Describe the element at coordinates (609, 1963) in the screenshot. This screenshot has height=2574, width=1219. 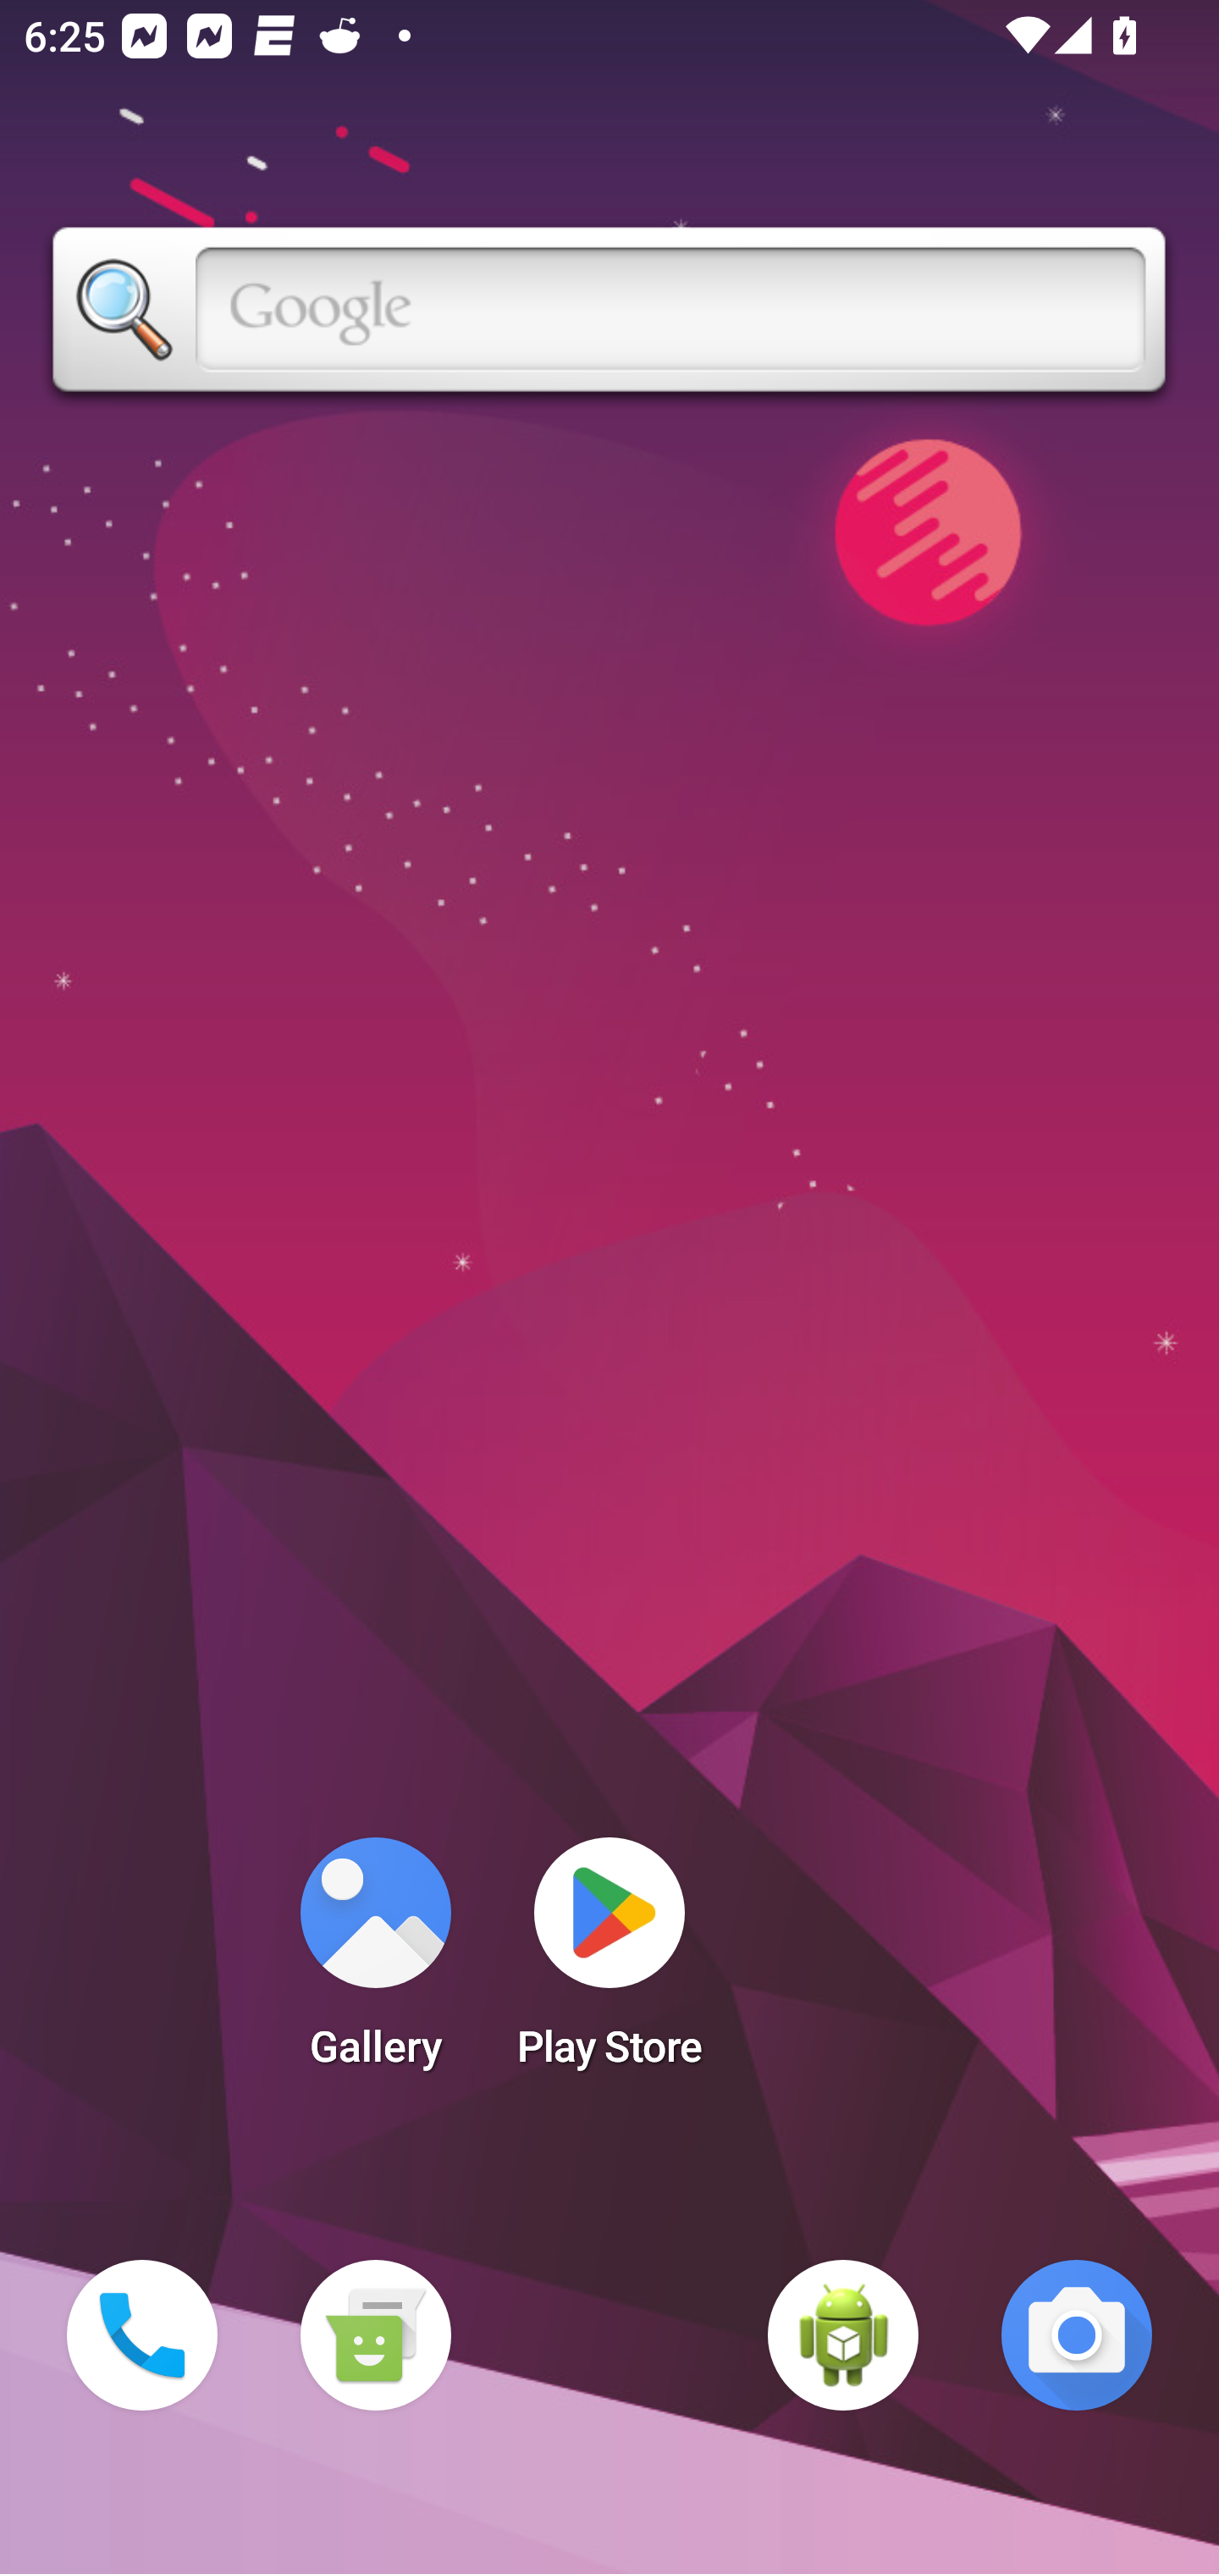
I see `Play Store` at that location.